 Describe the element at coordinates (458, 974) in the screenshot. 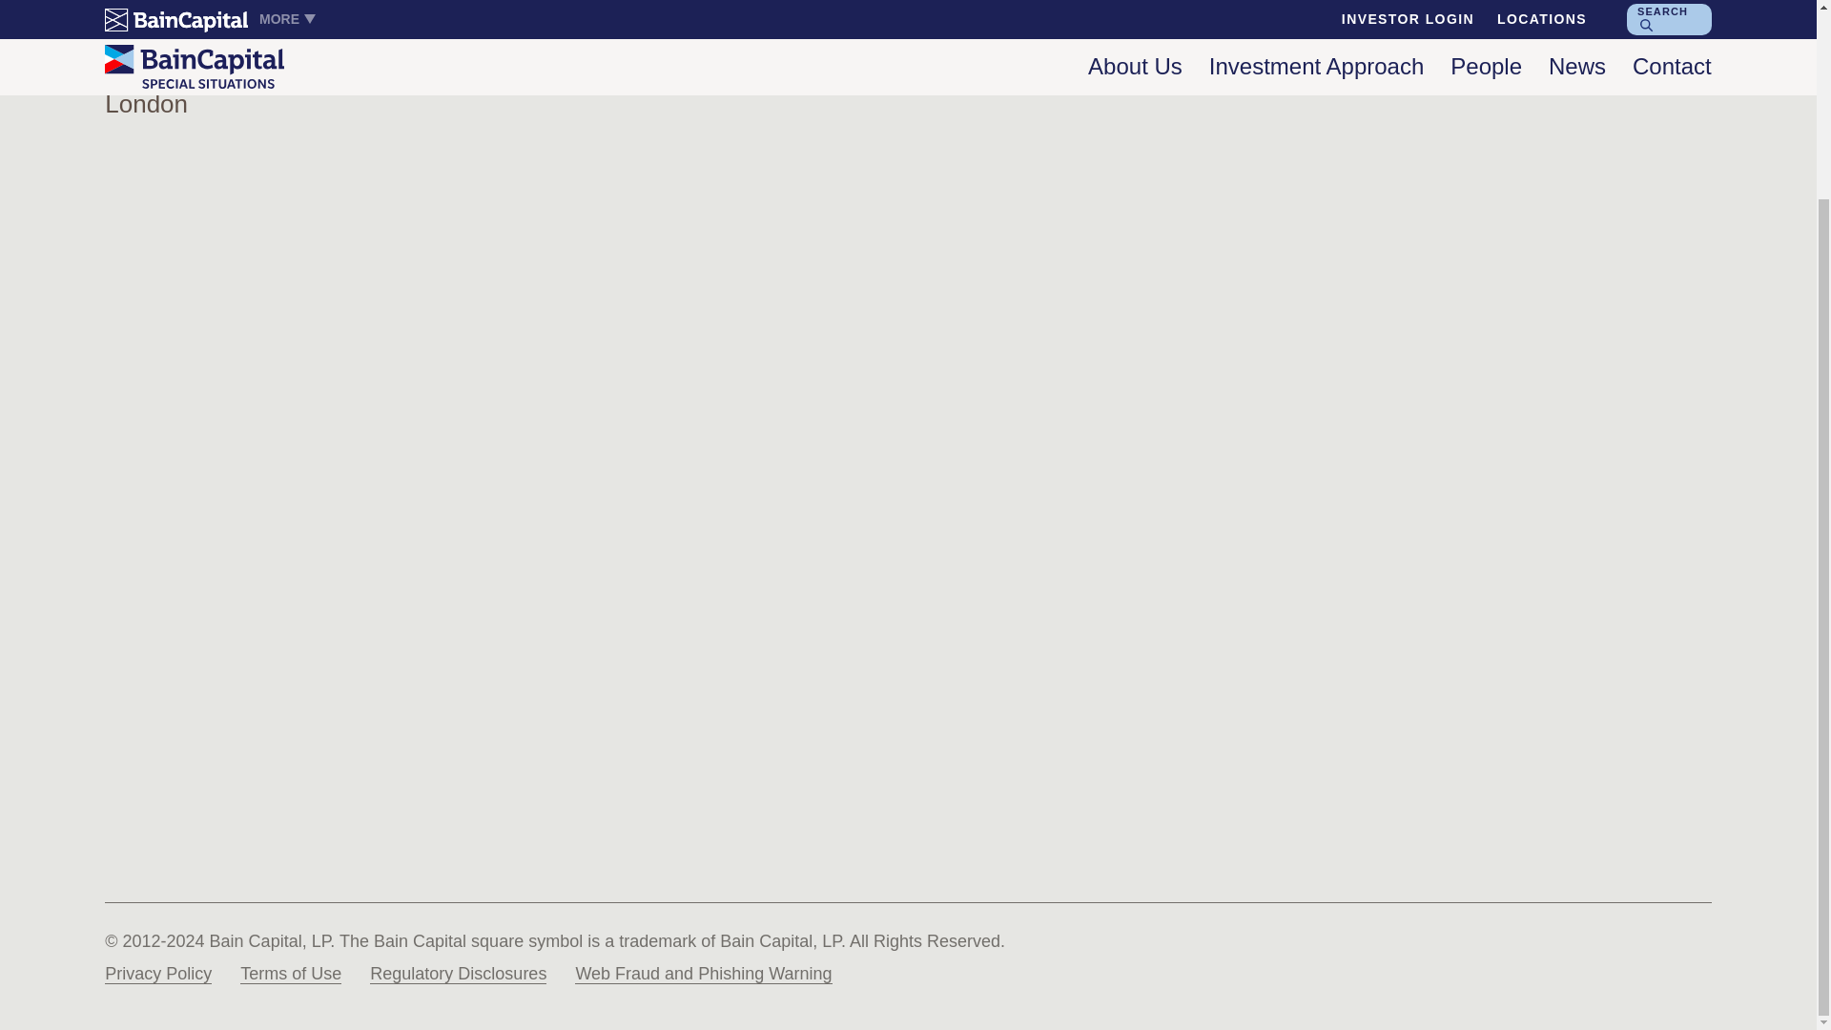

I see `Regulatory Disclosures` at that location.